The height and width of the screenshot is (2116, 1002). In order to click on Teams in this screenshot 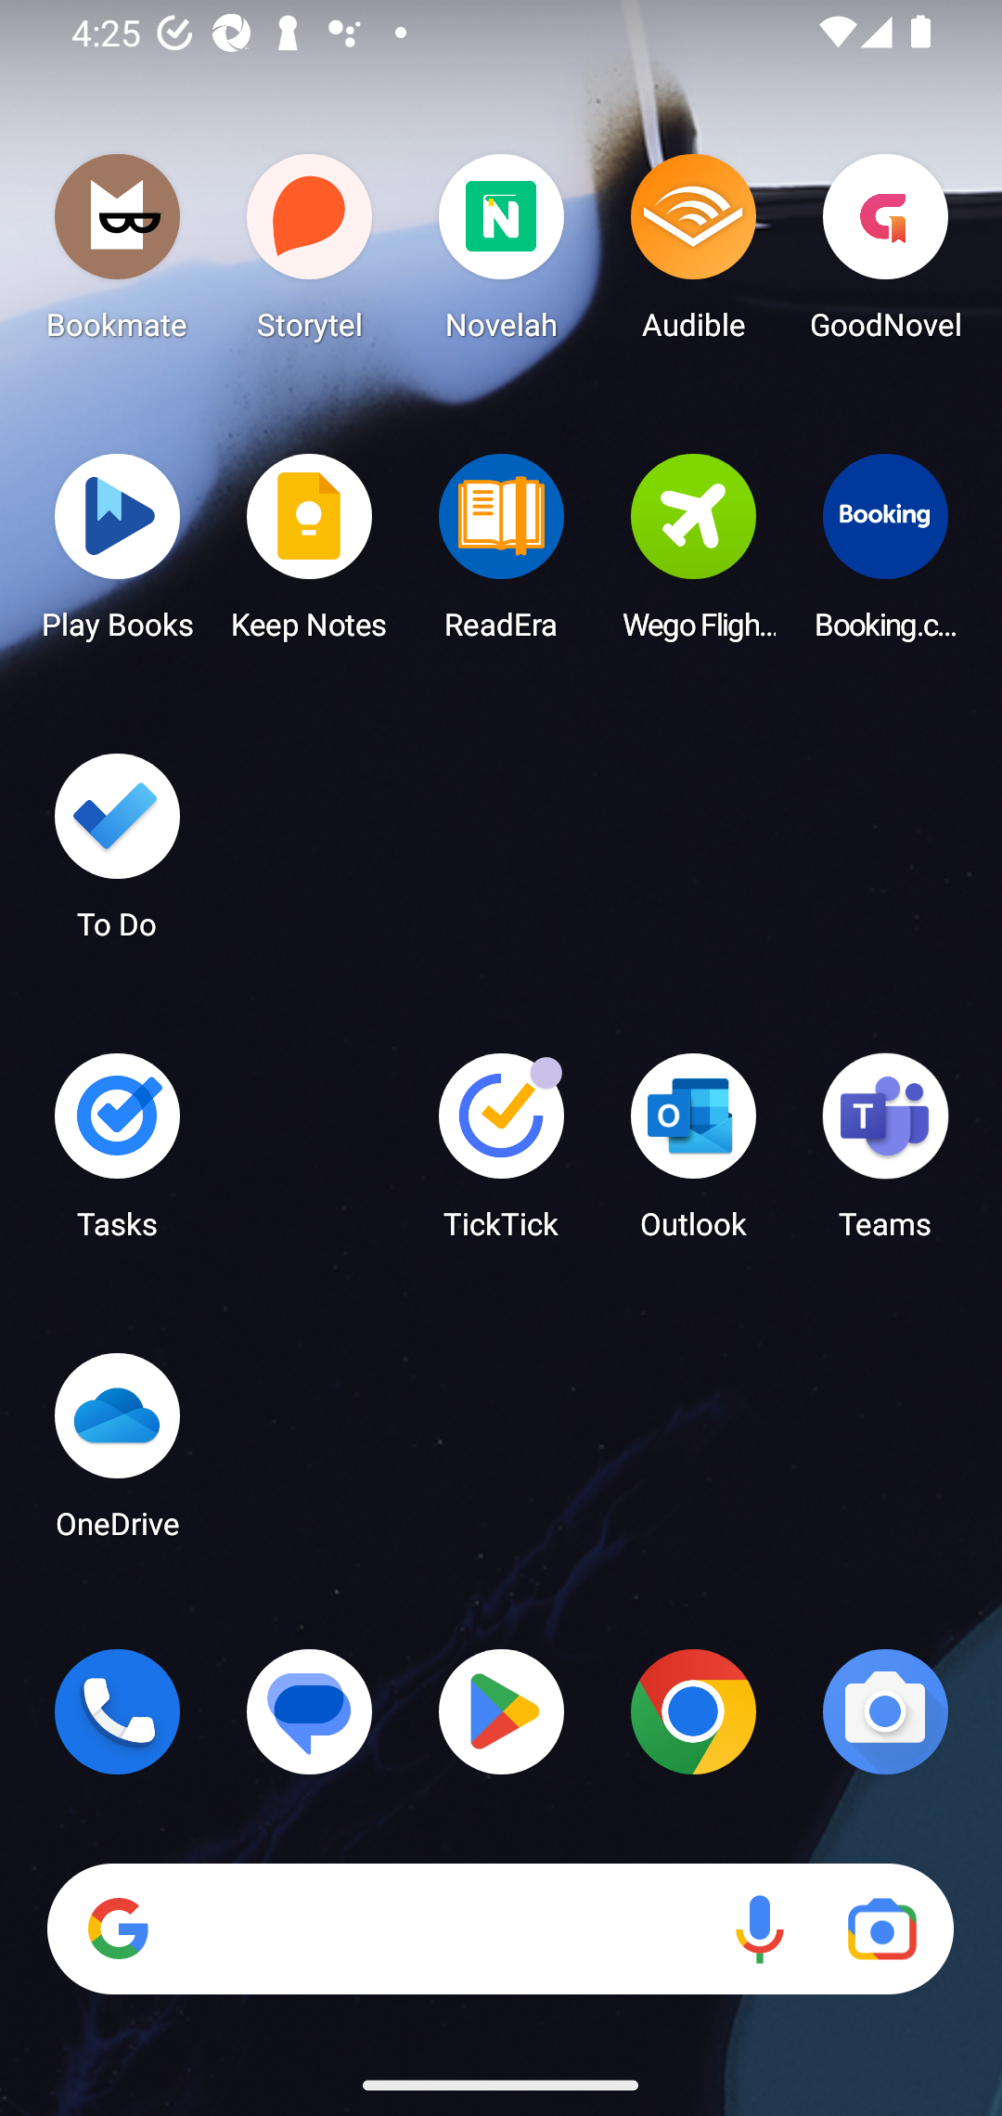, I will do `click(885, 1155)`.